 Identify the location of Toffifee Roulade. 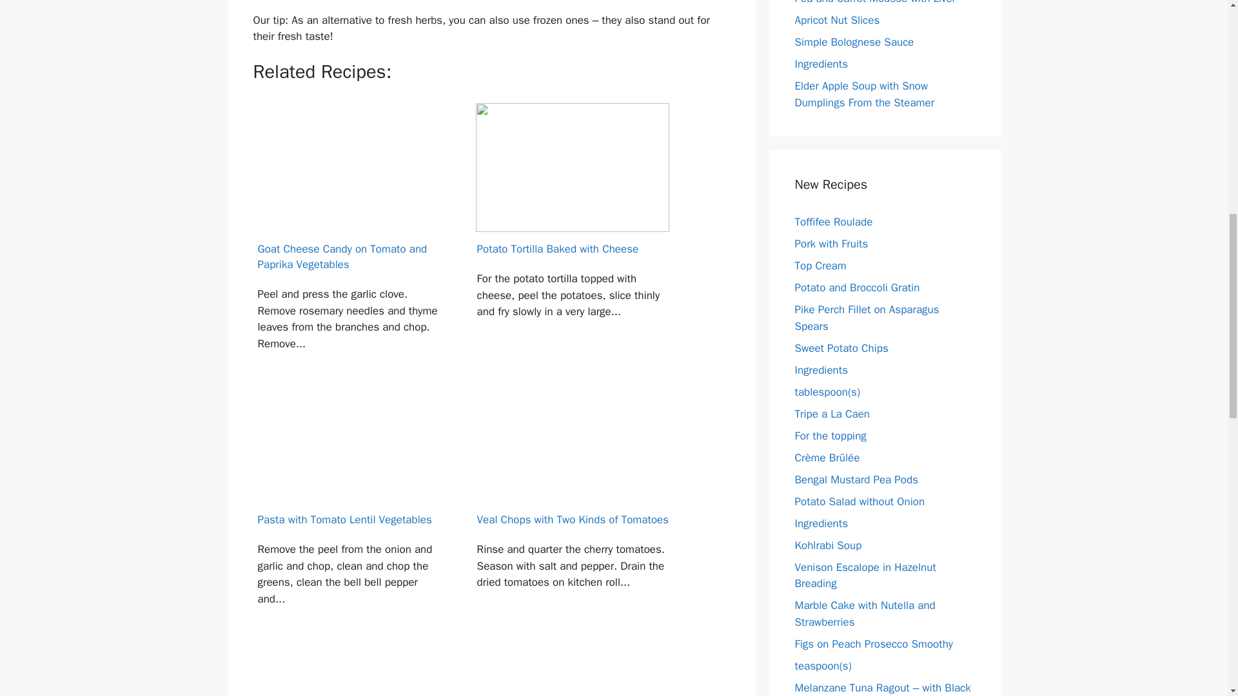
(833, 222).